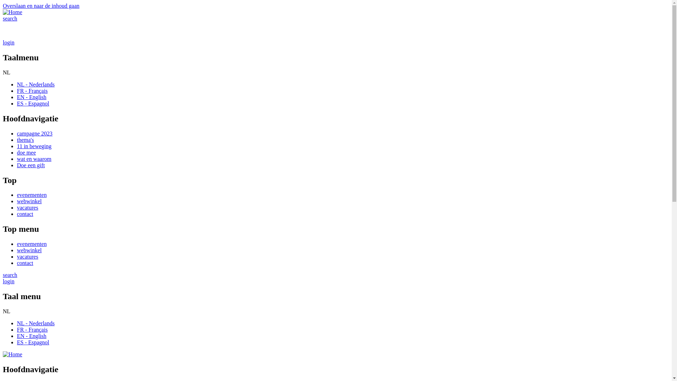  What do you see at coordinates (8, 42) in the screenshot?
I see `login` at bounding box center [8, 42].